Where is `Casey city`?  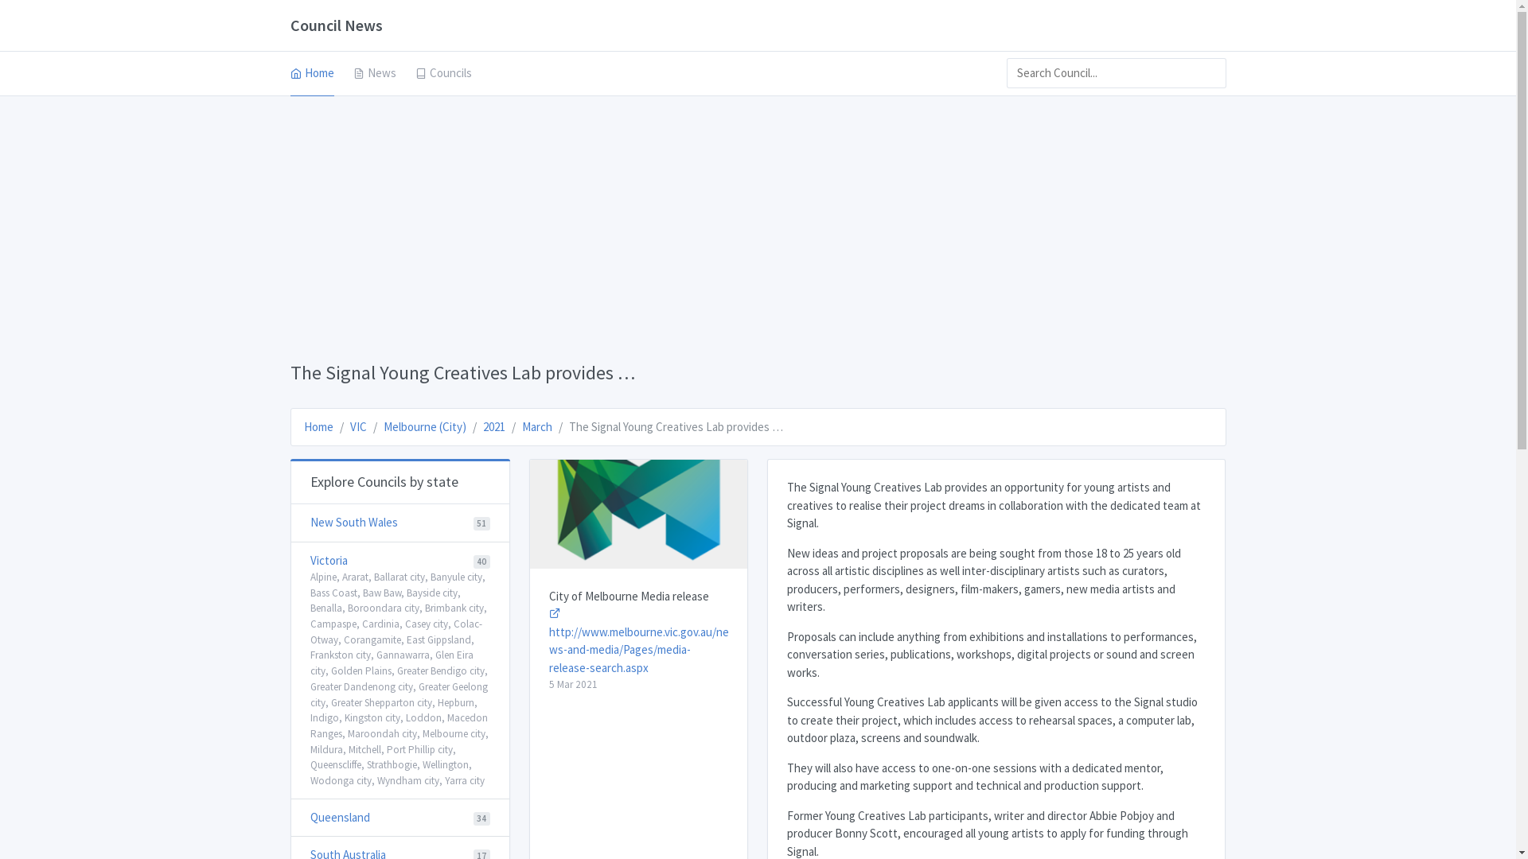 Casey city is located at coordinates (426, 624).